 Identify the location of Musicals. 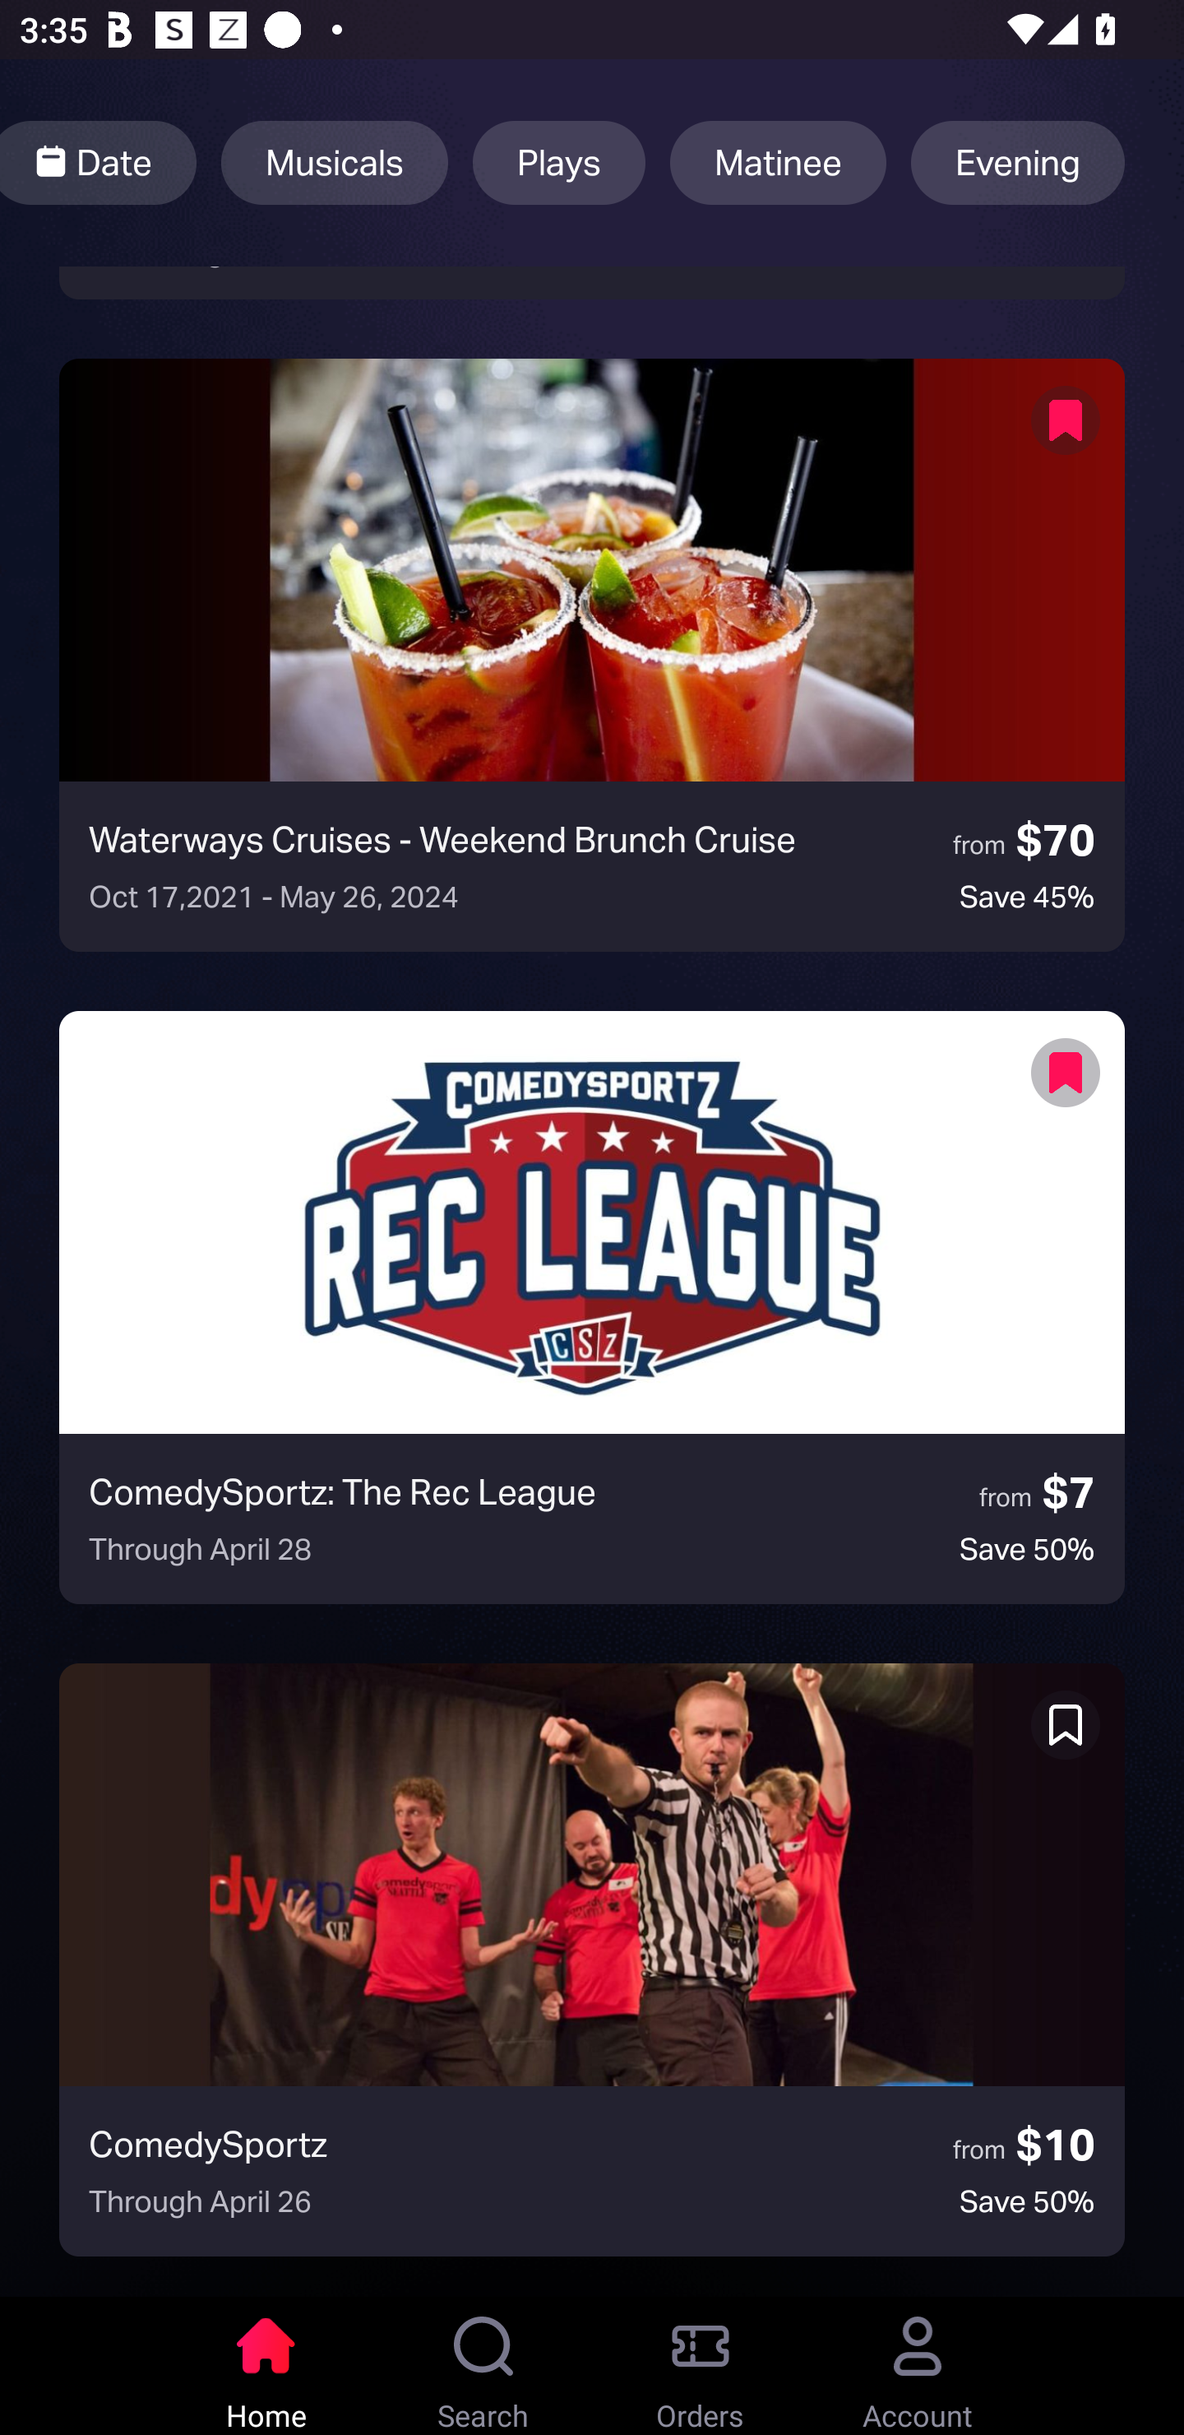
(334, 163).